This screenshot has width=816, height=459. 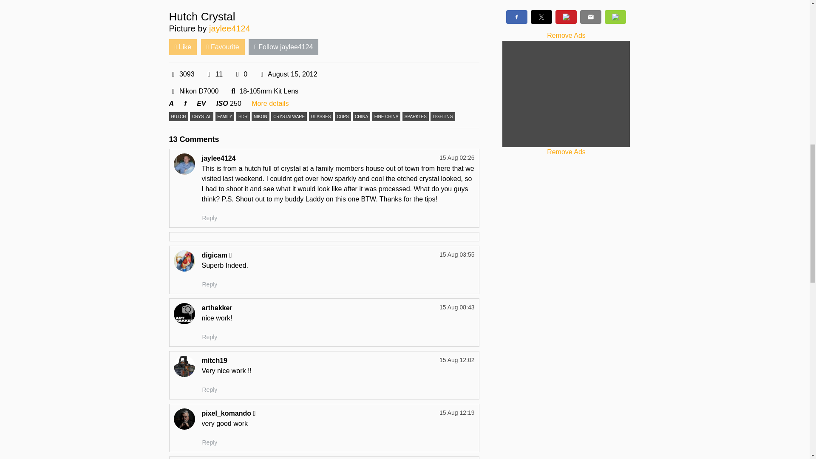 What do you see at coordinates (201, 103) in the screenshot?
I see `Exposure Value` at bounding box center [201, 103].